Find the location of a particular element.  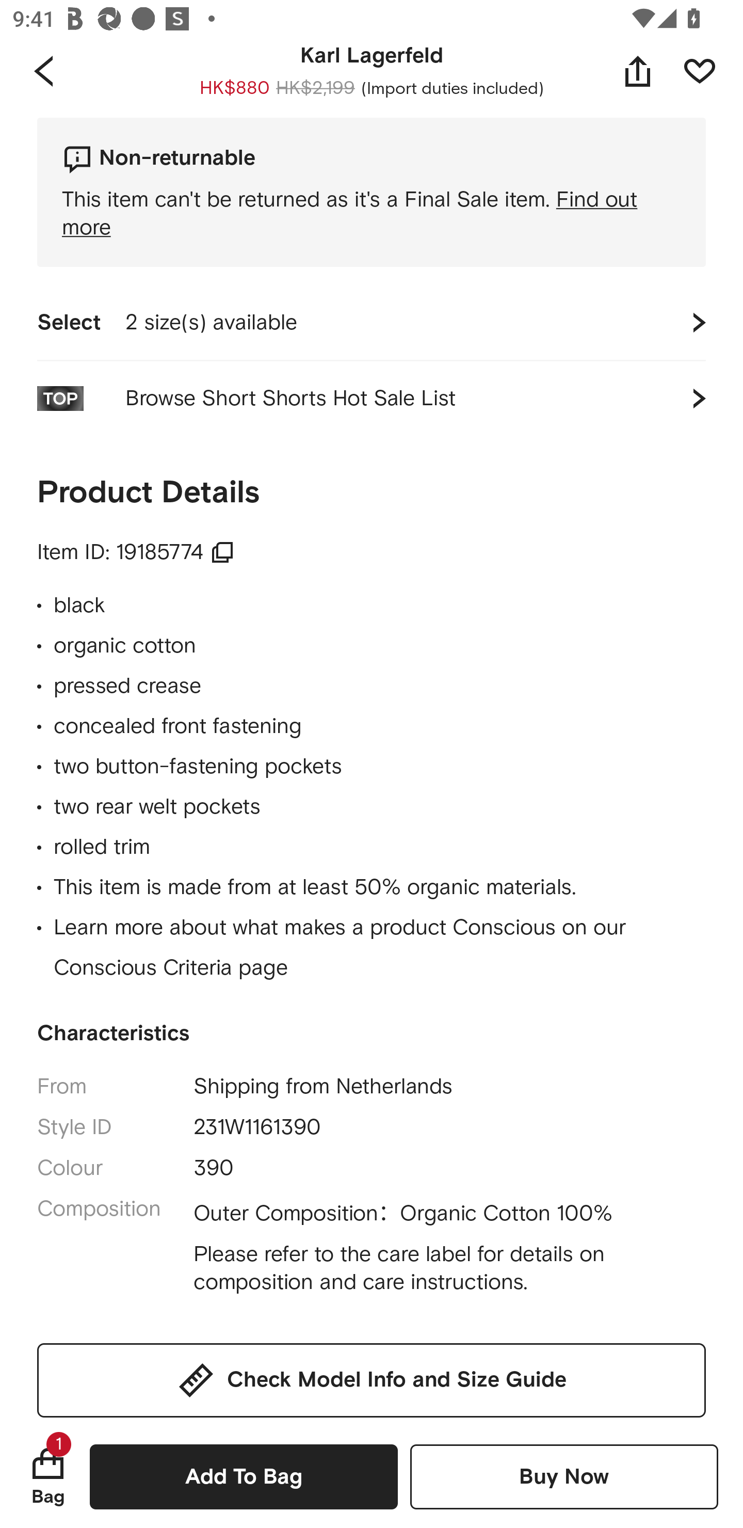

Browse Short Shorts Hot Sale List is located at coordinates (372, 397).